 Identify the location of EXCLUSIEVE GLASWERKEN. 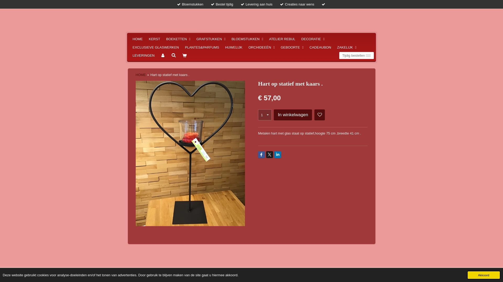
(156, 48).